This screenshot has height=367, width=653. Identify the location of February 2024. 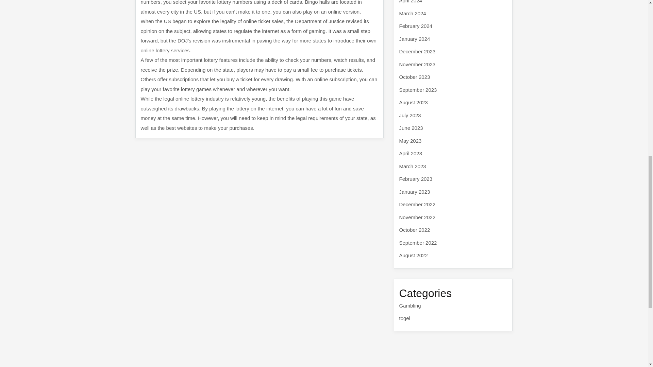
(416, 26).